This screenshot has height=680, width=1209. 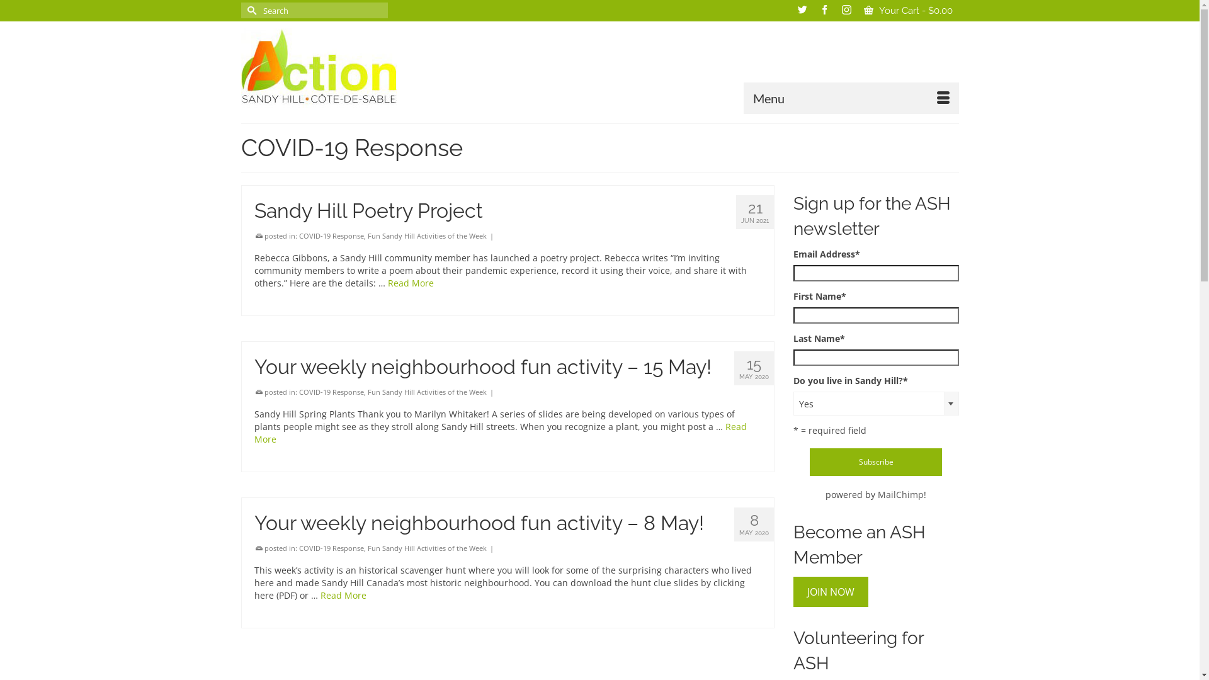 What do you see at coordinates (427, 548) in the screenshot?
I see `Fun Sandy Hill Activities of the Week` at bounding box center [427, 548].